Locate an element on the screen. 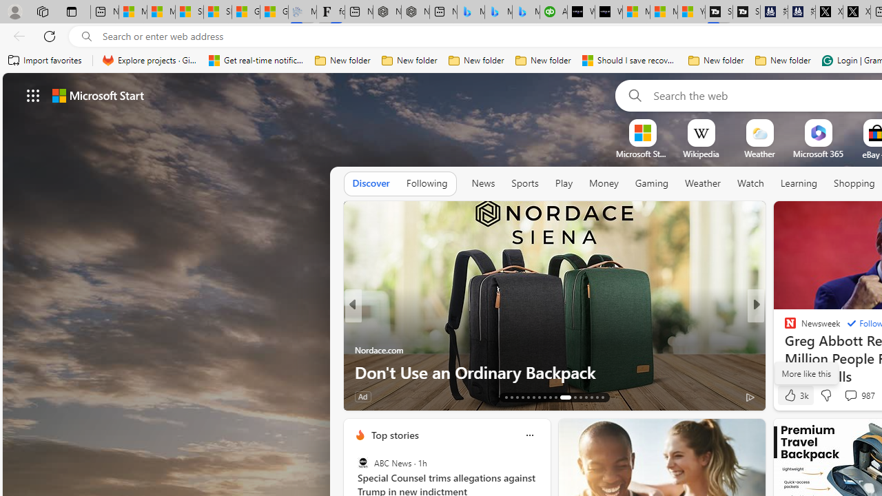  View comments 17 Comment is located at coordinates (850, 397).